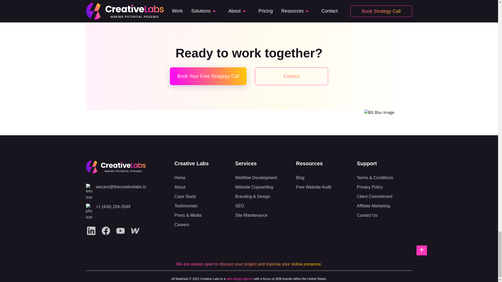  I want to click on Book Your Free Stragegy Call, so click(208, 76).